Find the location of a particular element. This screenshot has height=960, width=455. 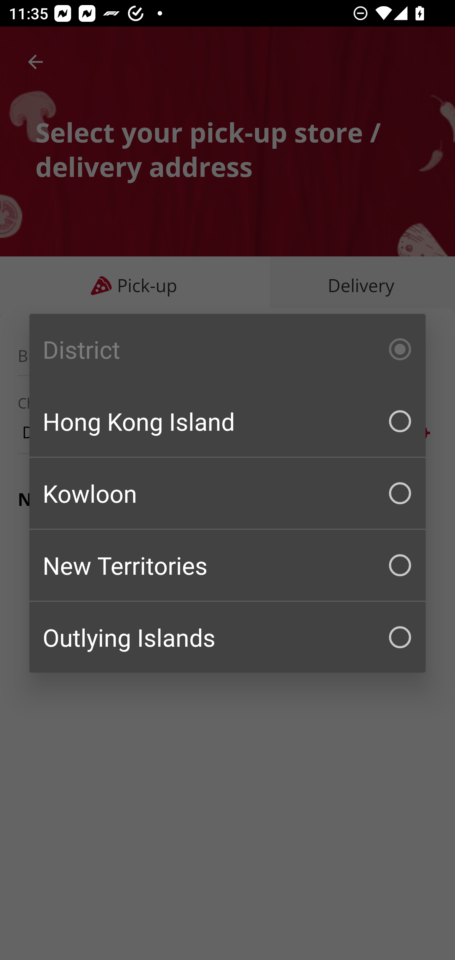

New Territories is located at coordinates (227, 565).